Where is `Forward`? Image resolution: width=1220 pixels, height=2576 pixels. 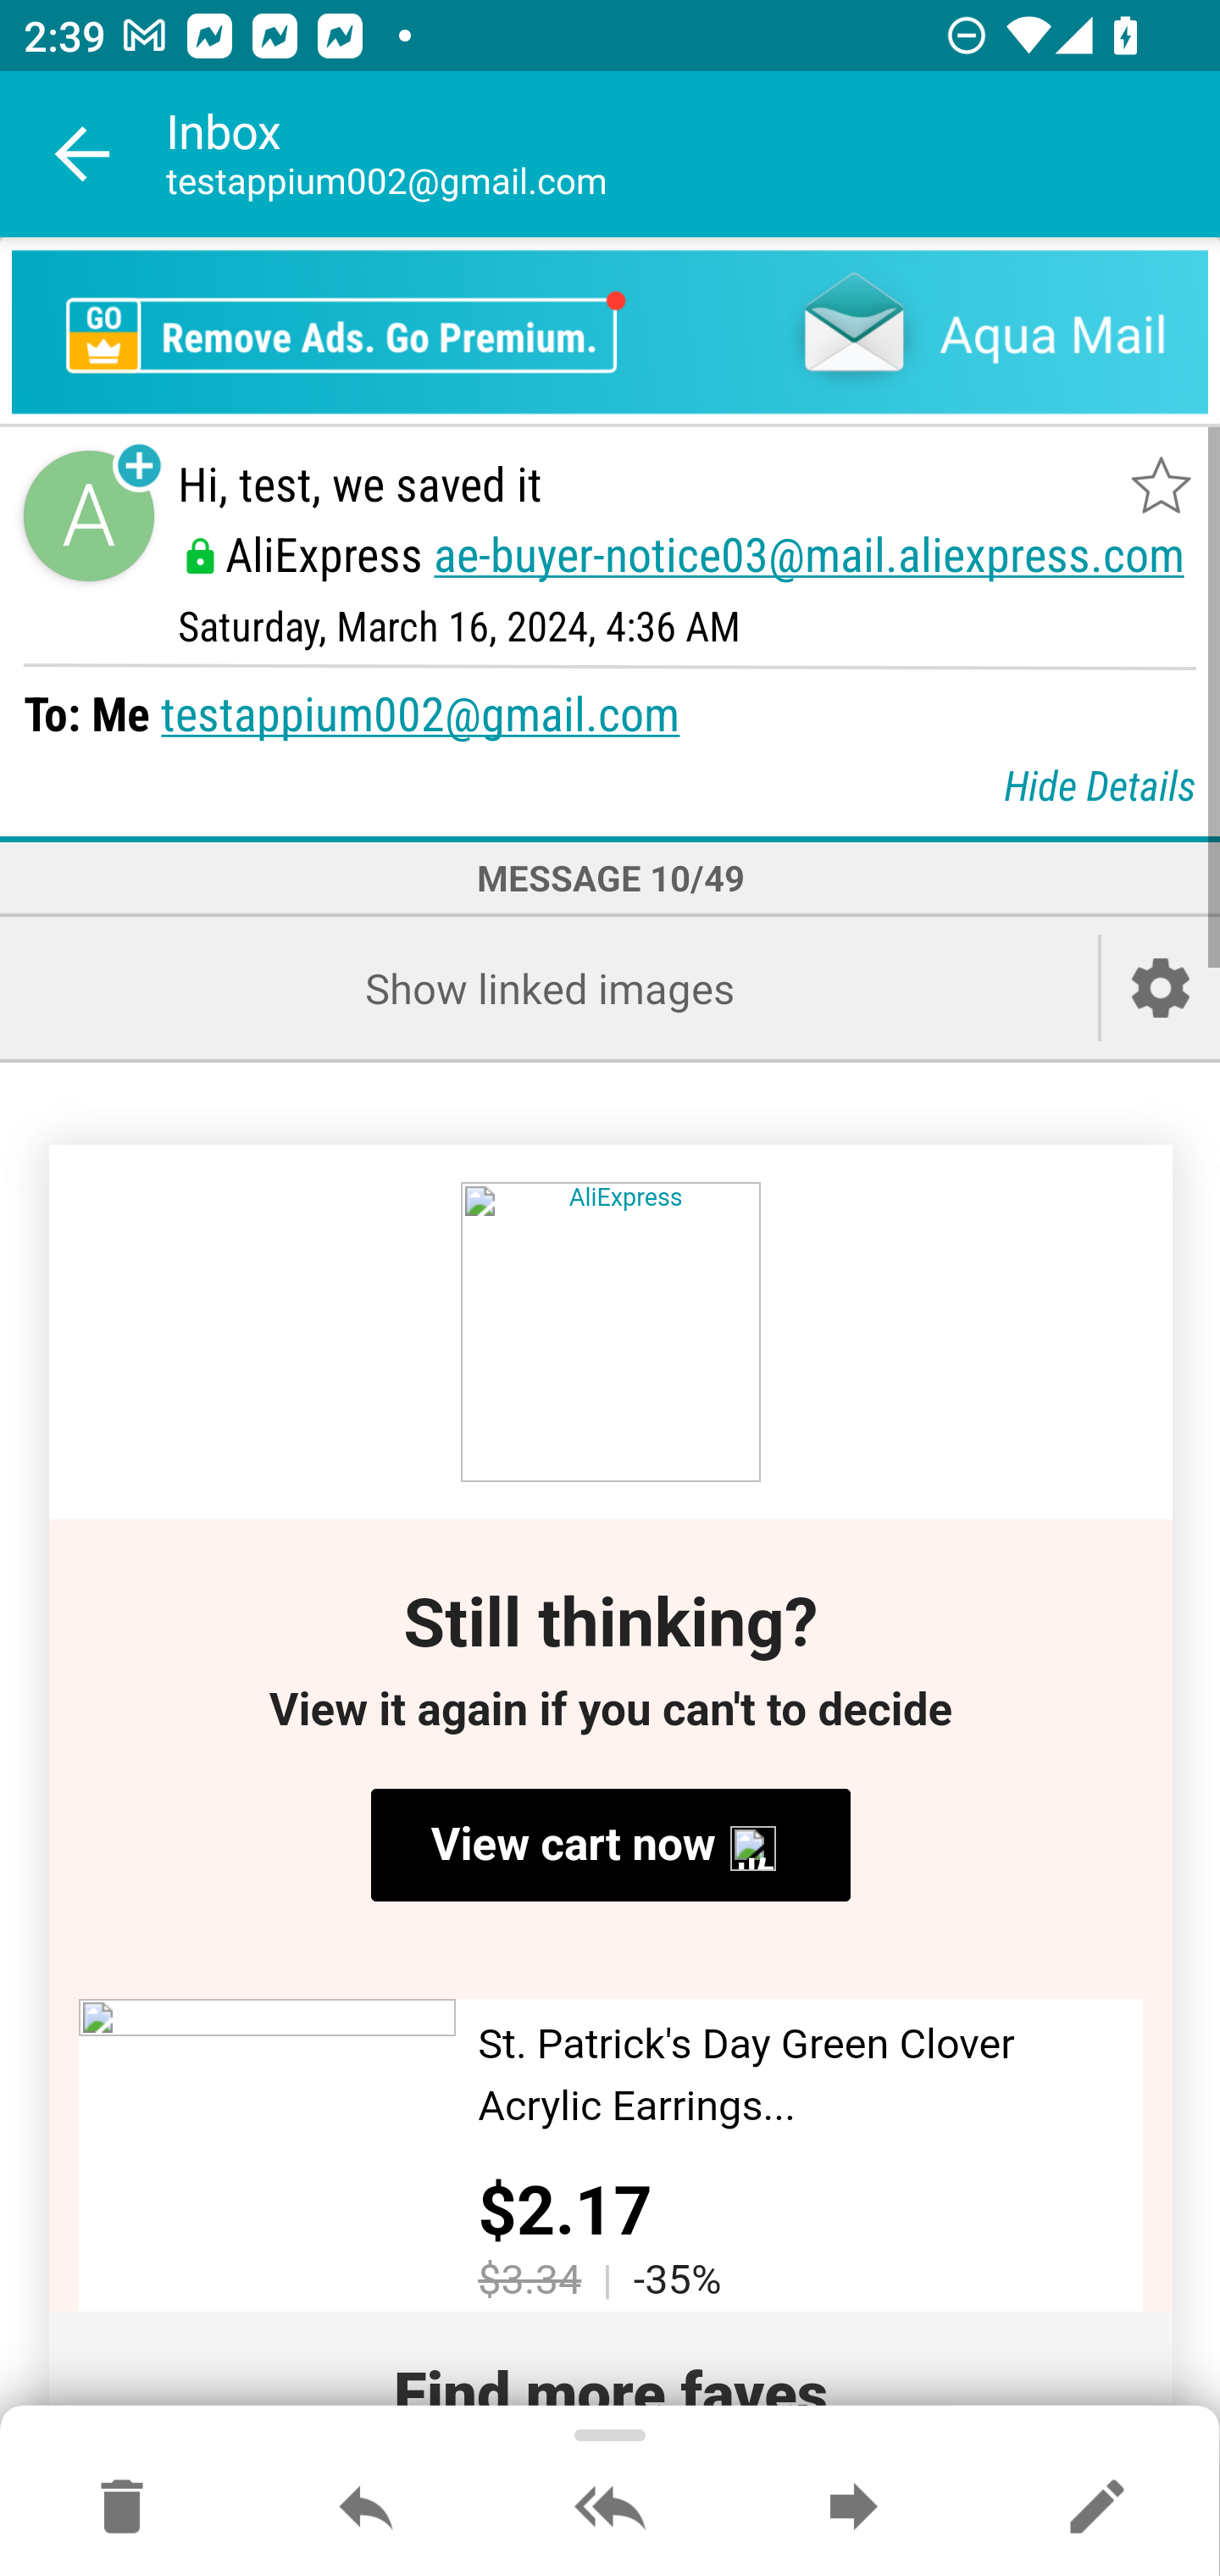
Forward is located at coordinates (853, 2508).